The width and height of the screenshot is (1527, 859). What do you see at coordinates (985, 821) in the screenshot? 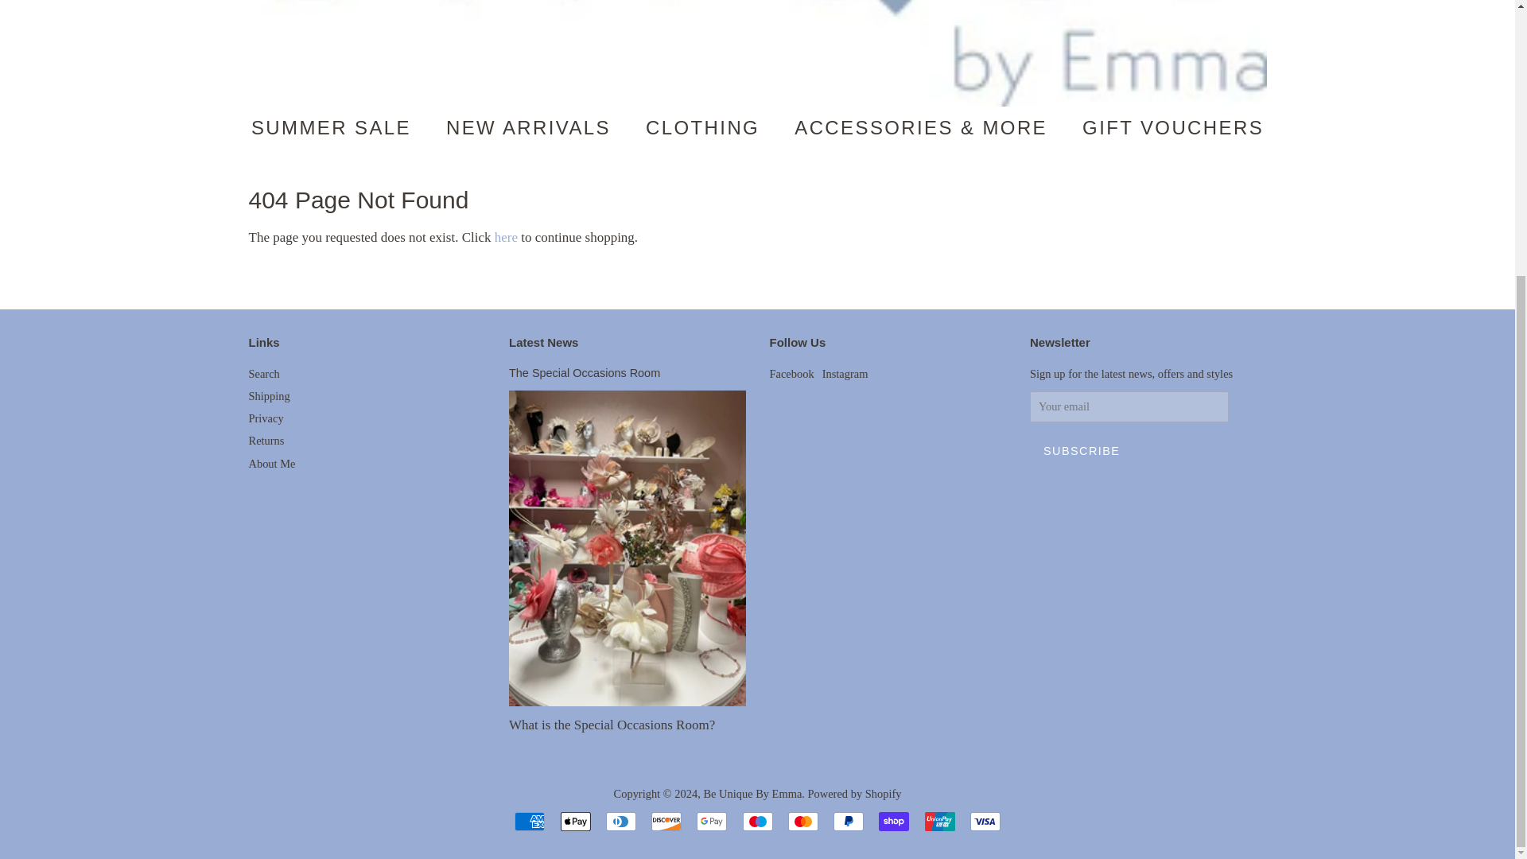
I see `Visa` at bounding box center [985, 821].